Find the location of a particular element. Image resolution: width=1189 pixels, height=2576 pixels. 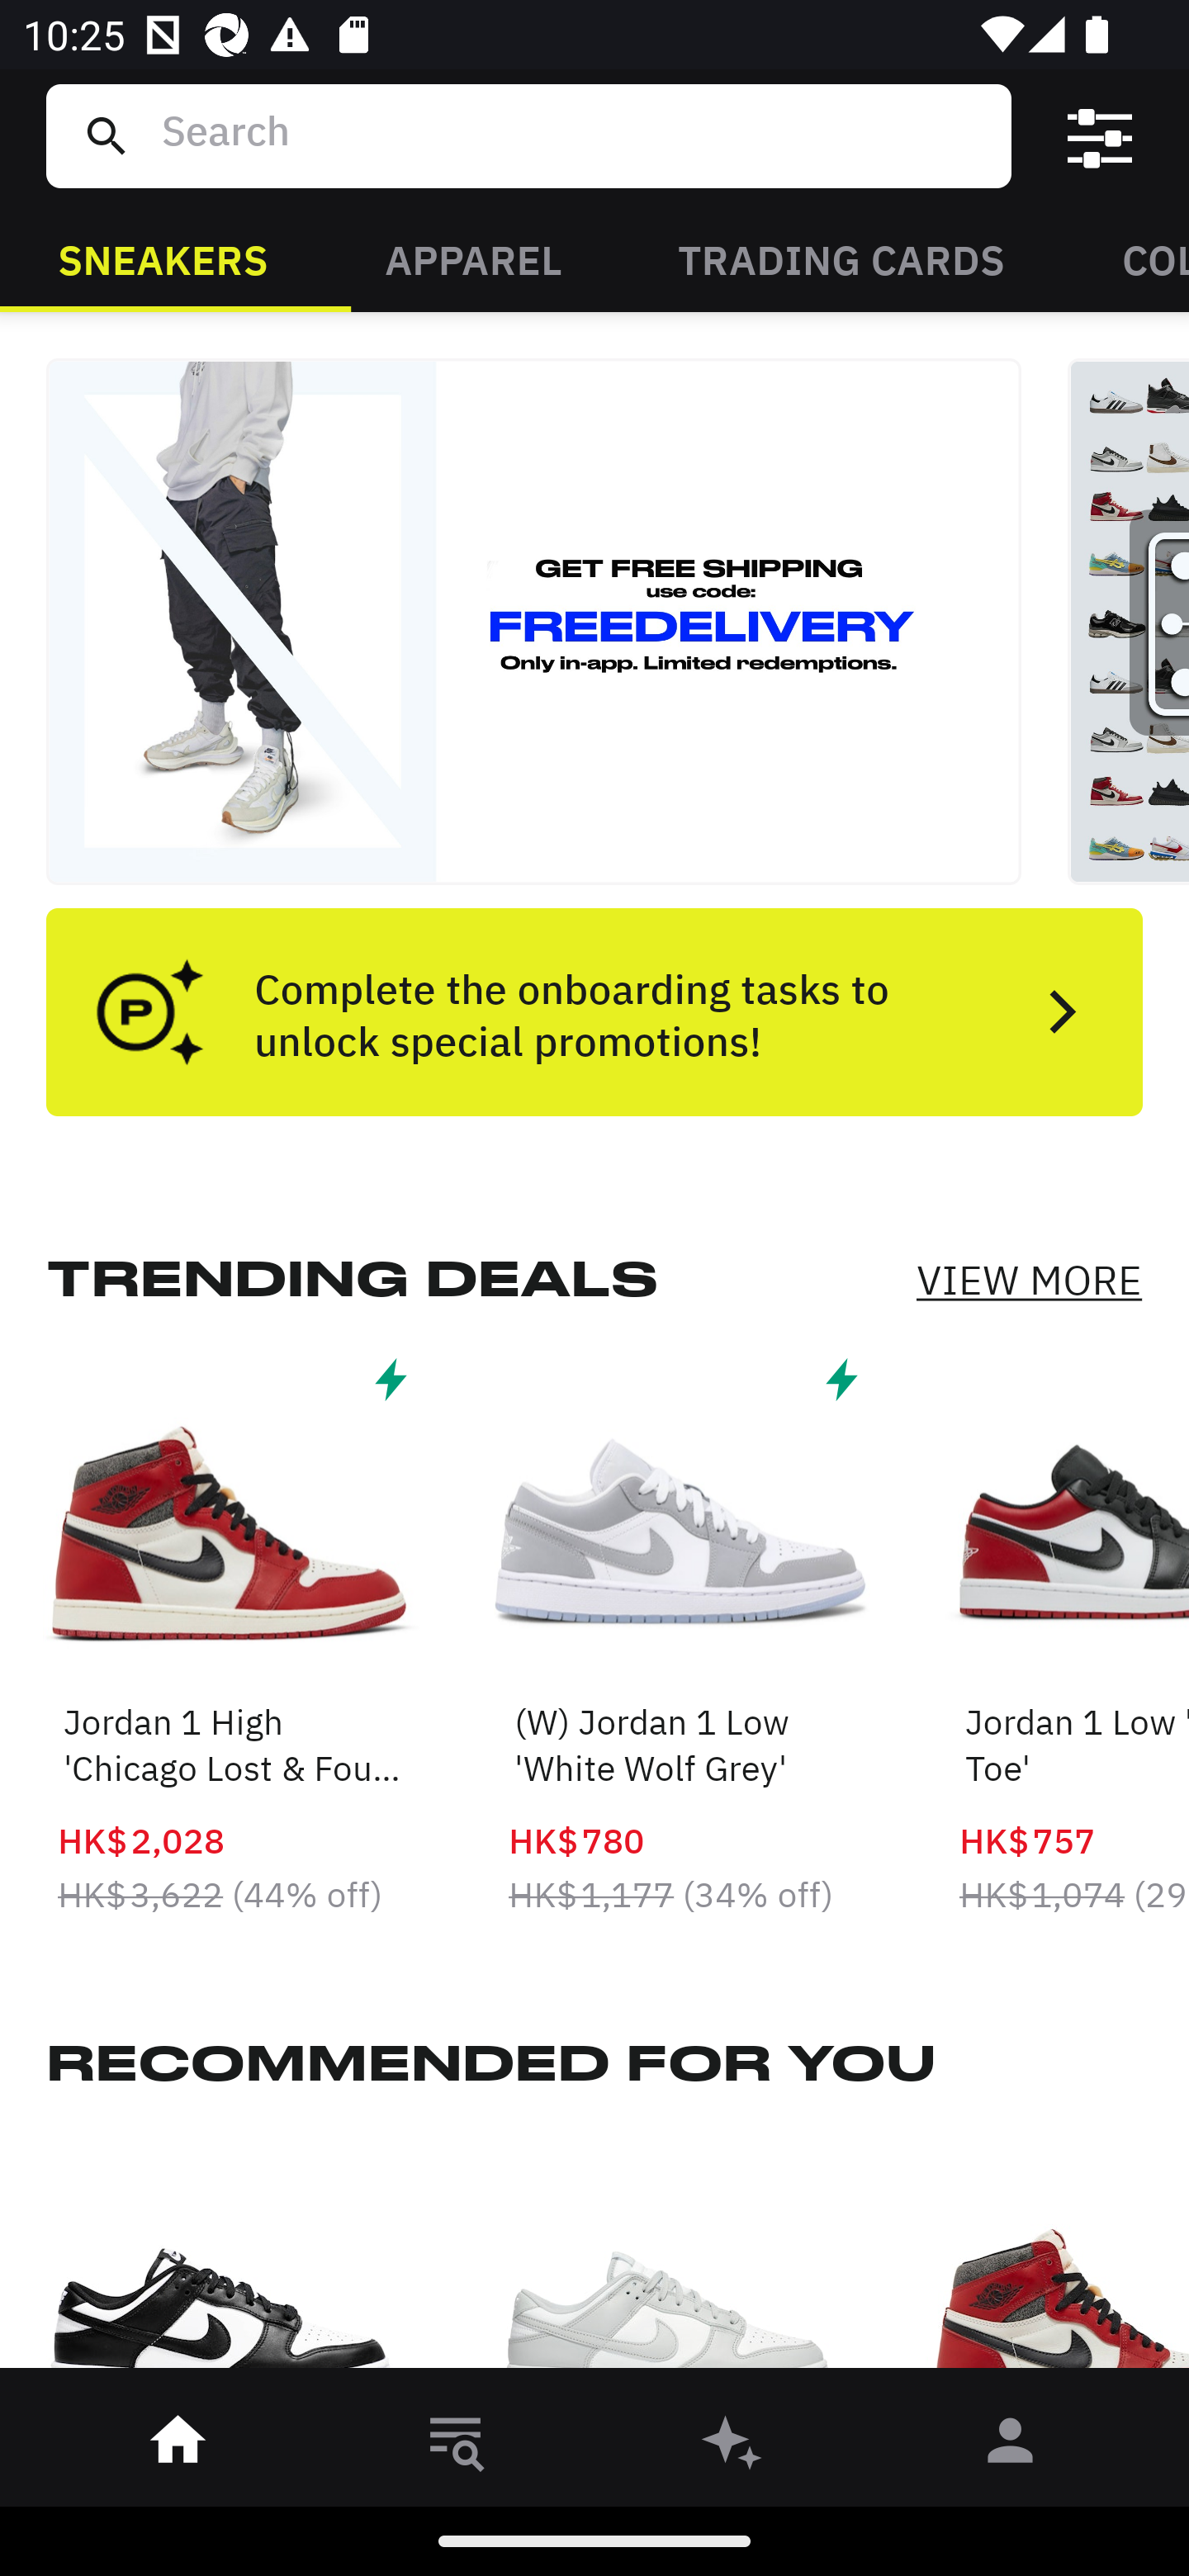

Search is located at coordinates (574, 135).